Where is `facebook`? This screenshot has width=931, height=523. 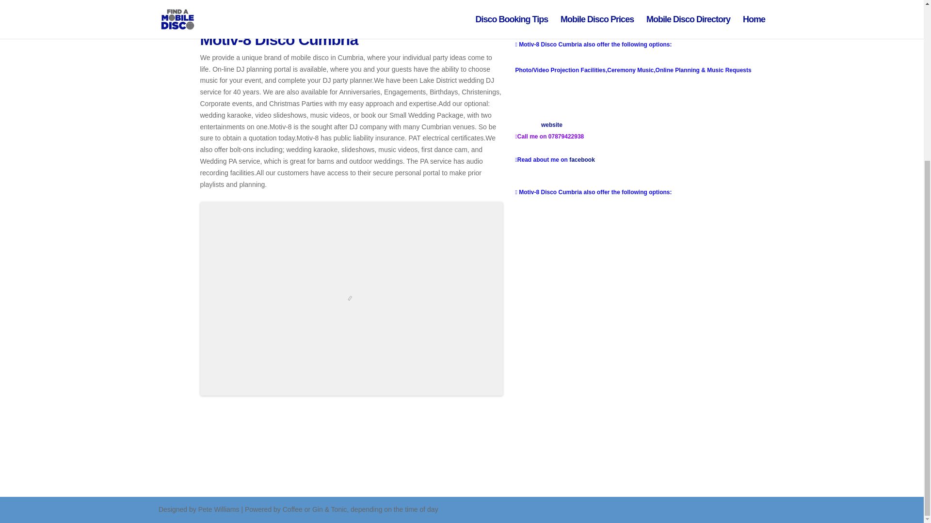
facebook is located at coordinates (582, 159).